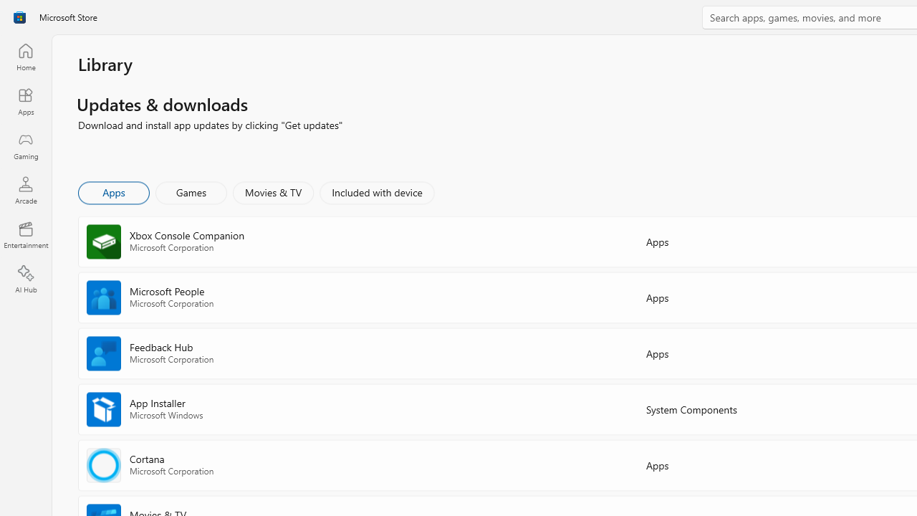 Image resolution: width=917 pixels, height=516 pixels. What do you see at coordinates (26, 279) in the screenshot?
I see `AI Hub` at bounding box center [26, 279].